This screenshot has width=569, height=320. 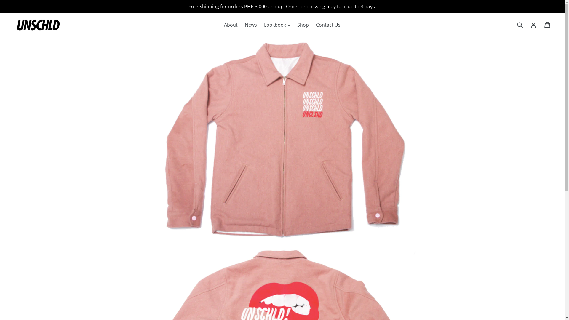 What do you see at coordinates (328, 25) in the screenshot?
I see `Contact Us` at bounding box center [328, 25].